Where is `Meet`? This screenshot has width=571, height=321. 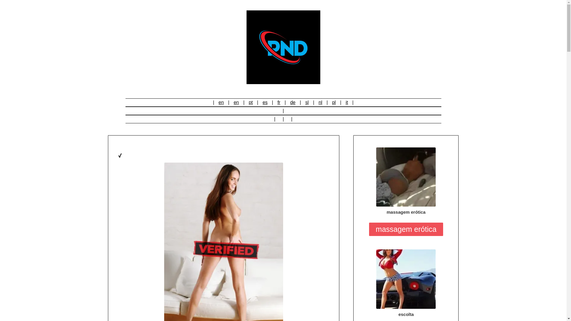
Meet is located at coordinates (406, 279).